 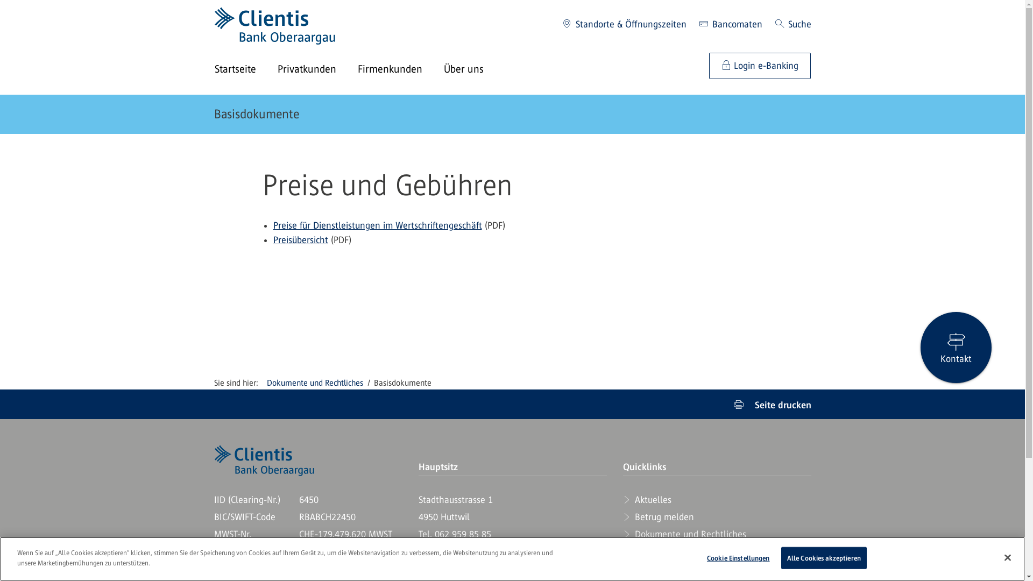 I want to click on Seite drucken, so click(x=773, y=405).